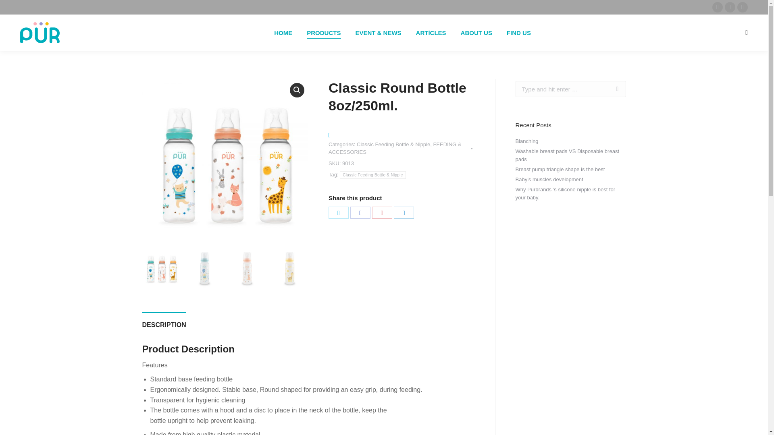 This screenshot has width=774, height=435. Describe the element at coordinates (743, 7) in the screenshot. I see `Instagram page opens in new window` at that location.